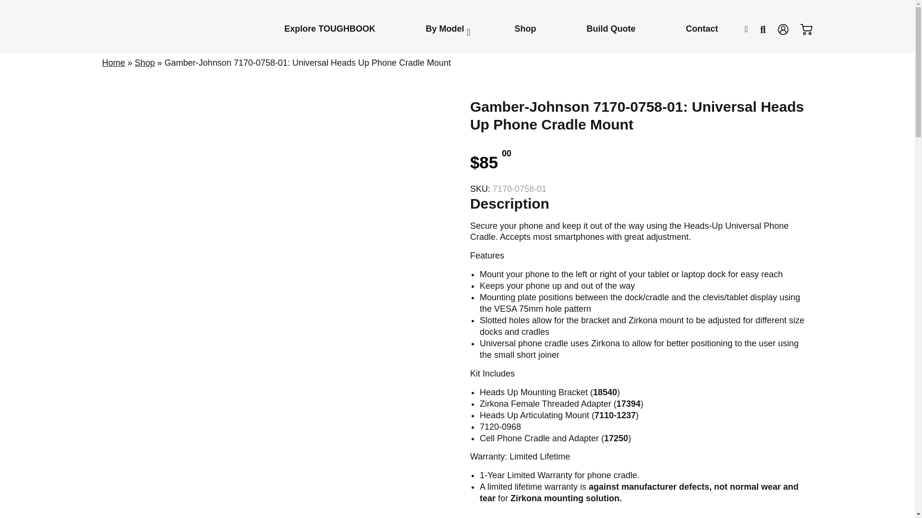 The height and width of the screenshot is (518, 922). What do you see at coordinates (616, 438) in the screenshot?
I see `17250` at bounding box center [616, 438].